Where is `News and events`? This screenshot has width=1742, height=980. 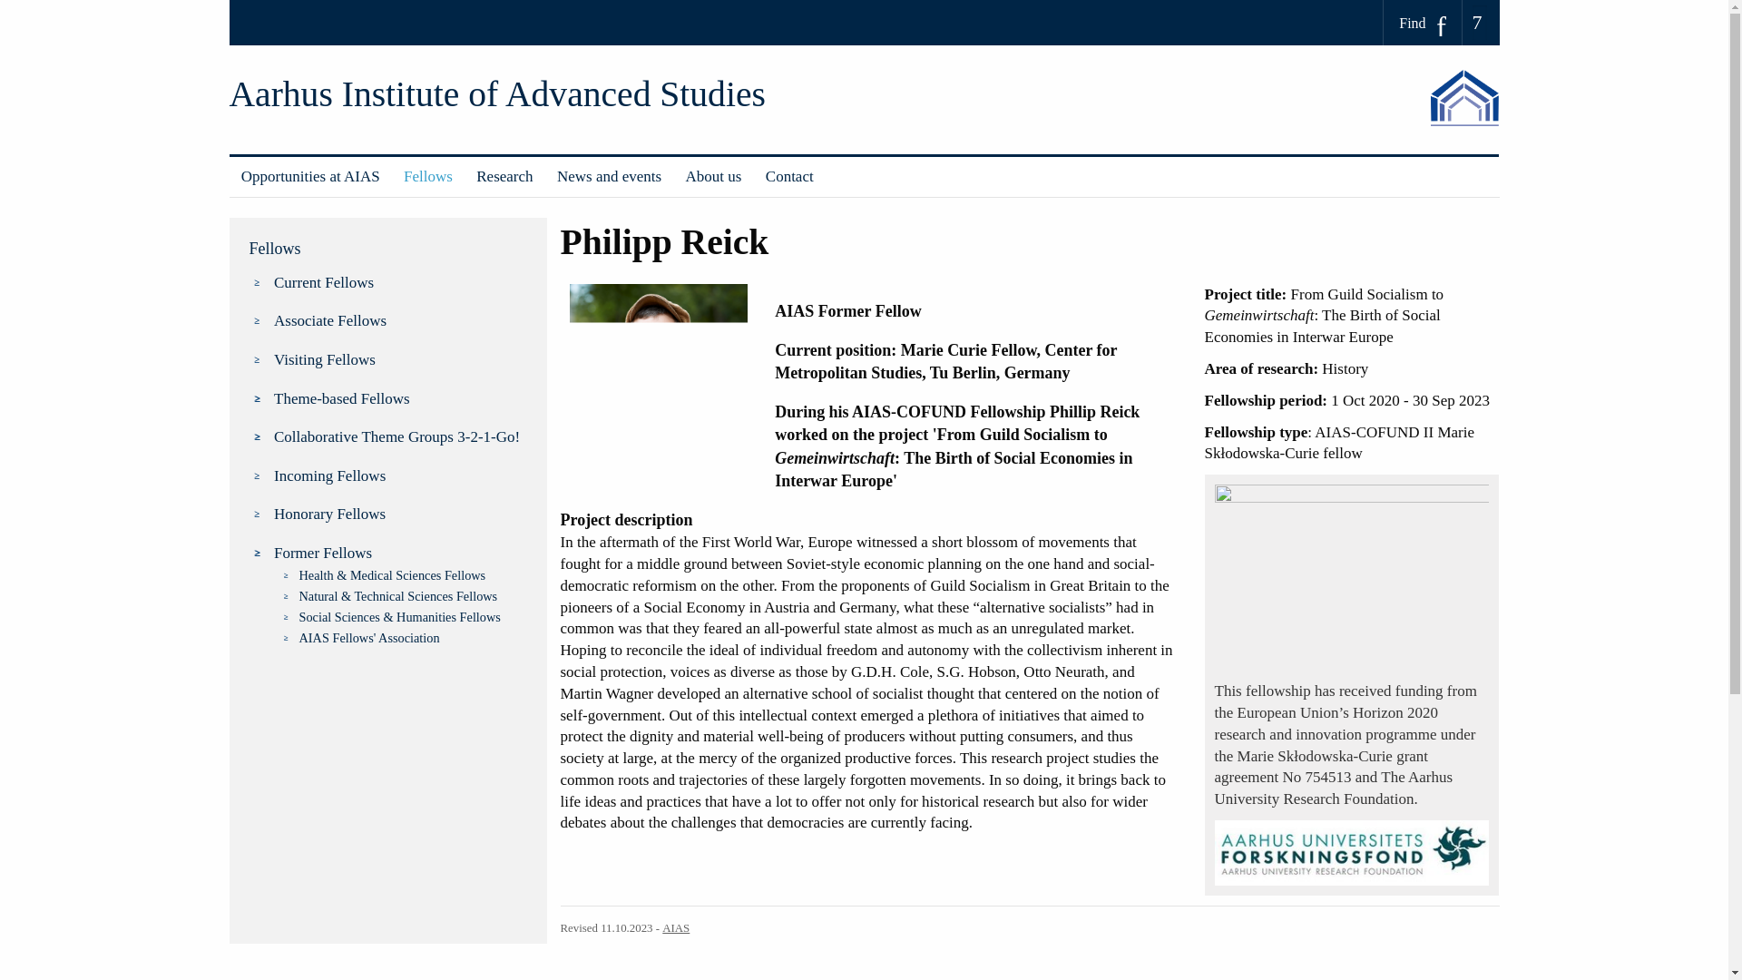 News and events is located at coordinates (610, 176).